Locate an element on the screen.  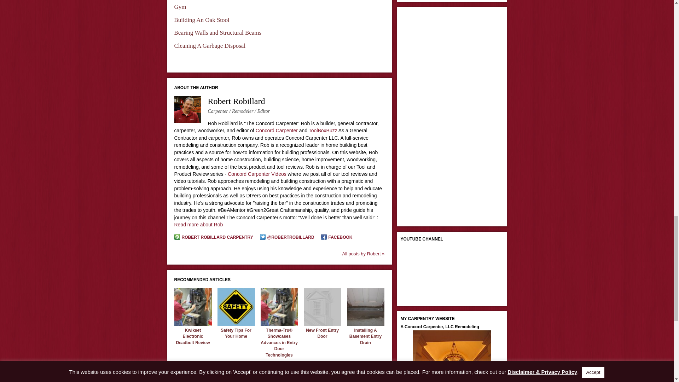
ToolBoxBuzz is located at coordinates (323, 130).